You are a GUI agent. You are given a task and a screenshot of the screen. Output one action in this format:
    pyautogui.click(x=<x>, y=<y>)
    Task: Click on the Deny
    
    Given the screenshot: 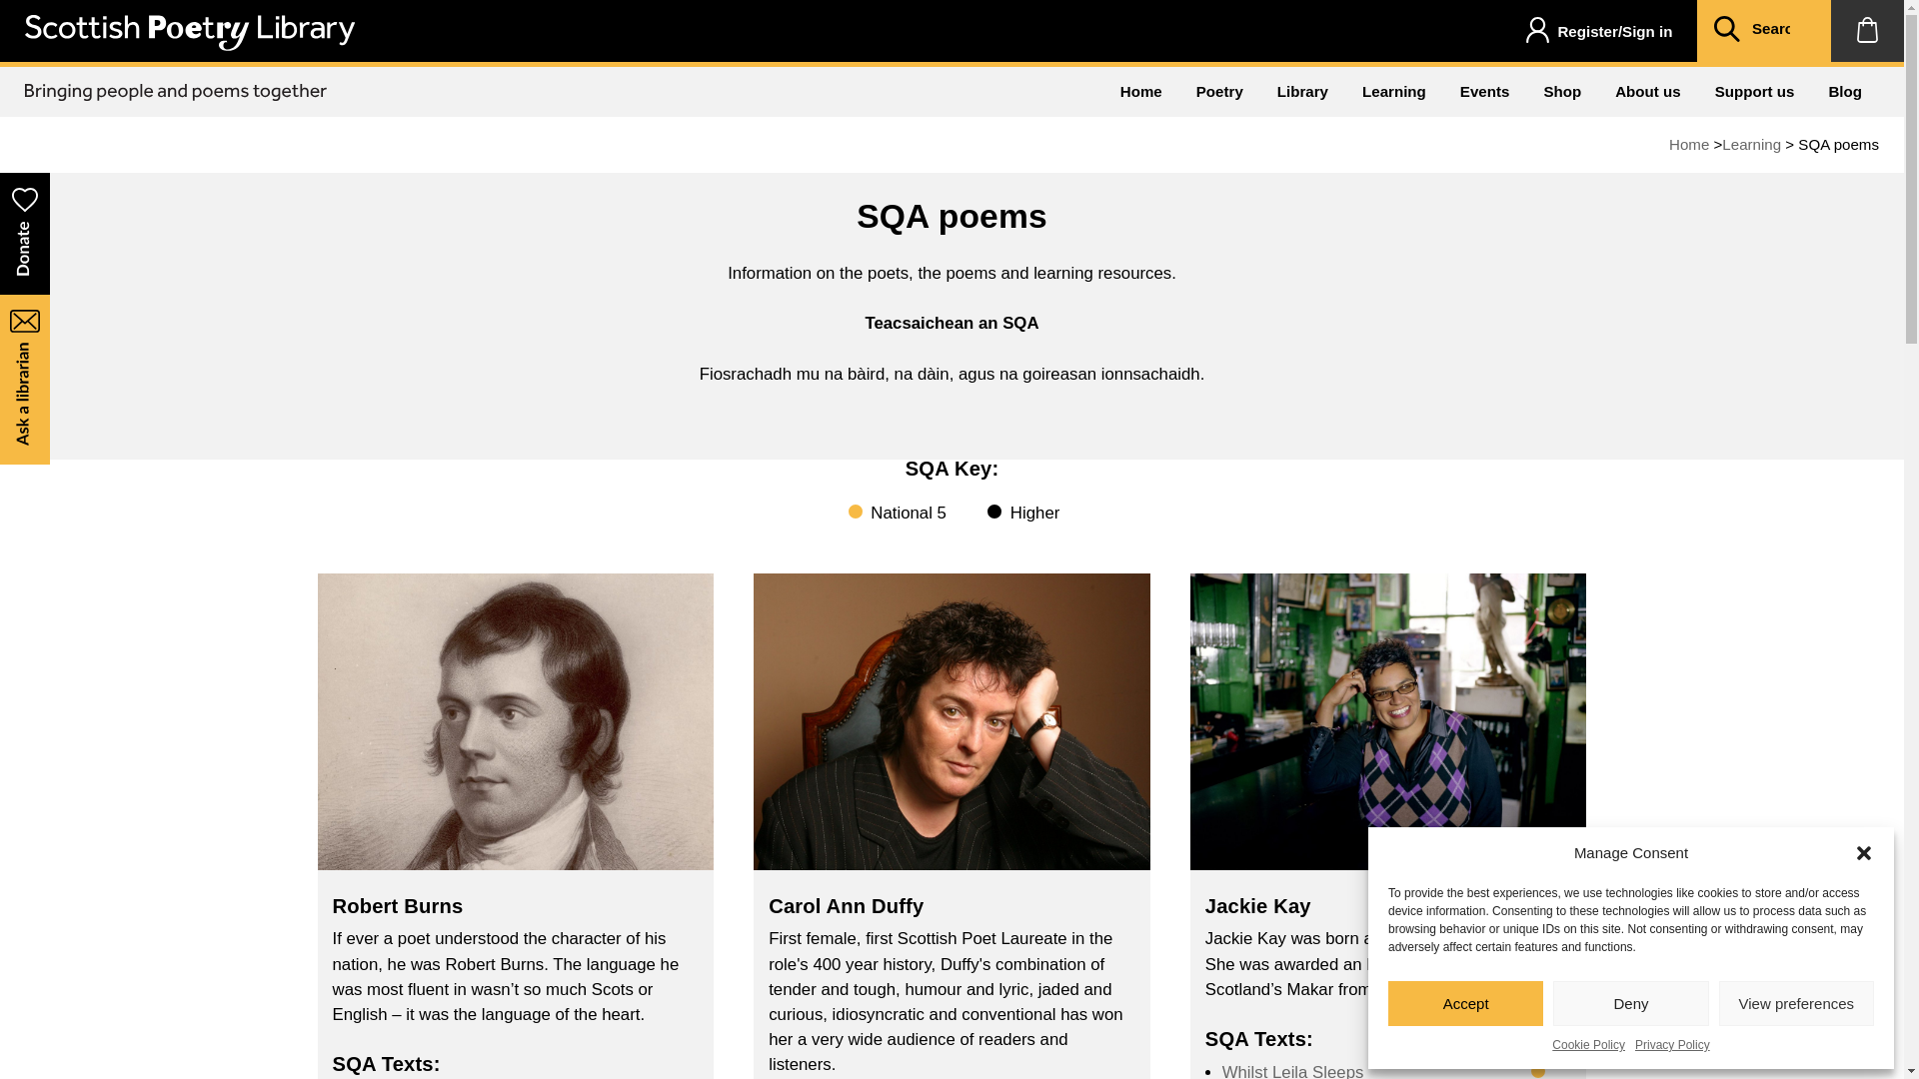 What is the action you would take?
    pyautogui.click(x=1629, y=1003)
    